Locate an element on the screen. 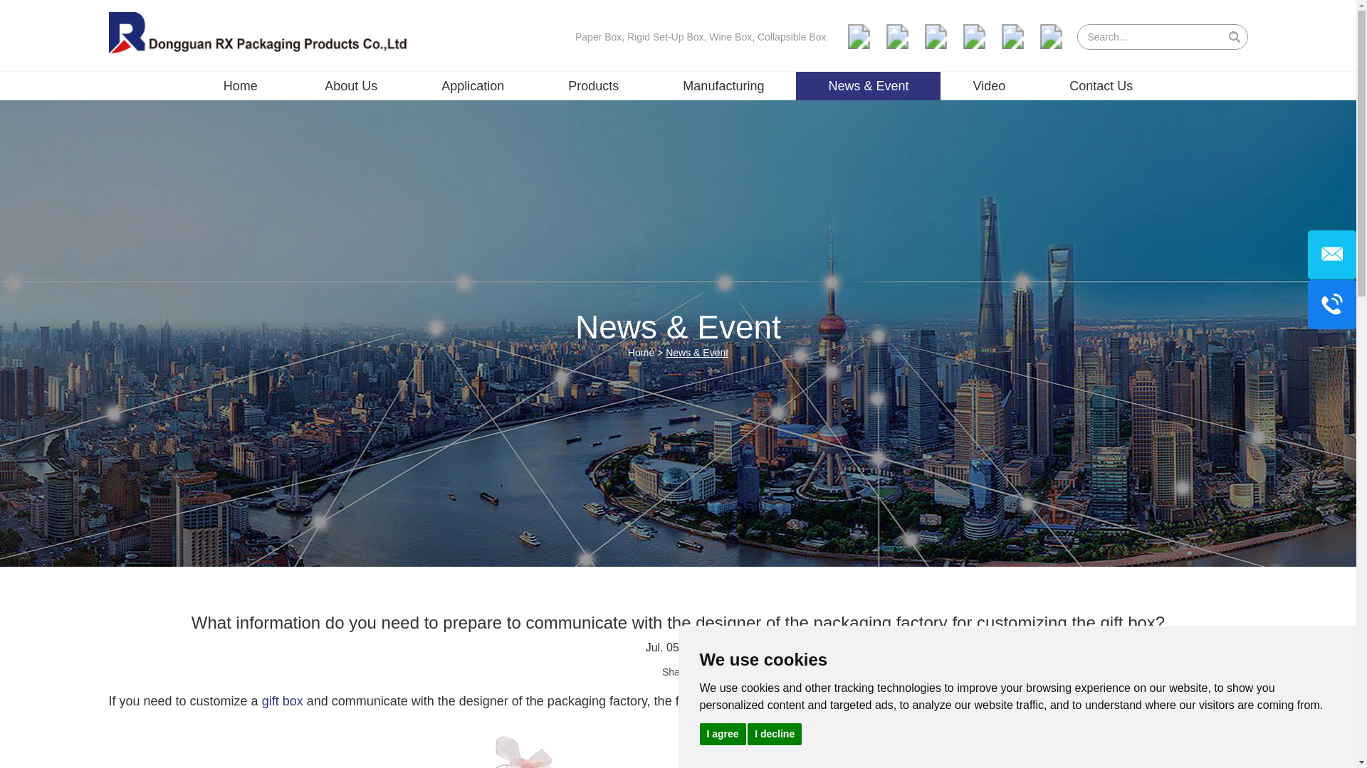 Image resolution: width=1367 pixels, height=768 pixels. About Us is located at coordinates (350, 86).